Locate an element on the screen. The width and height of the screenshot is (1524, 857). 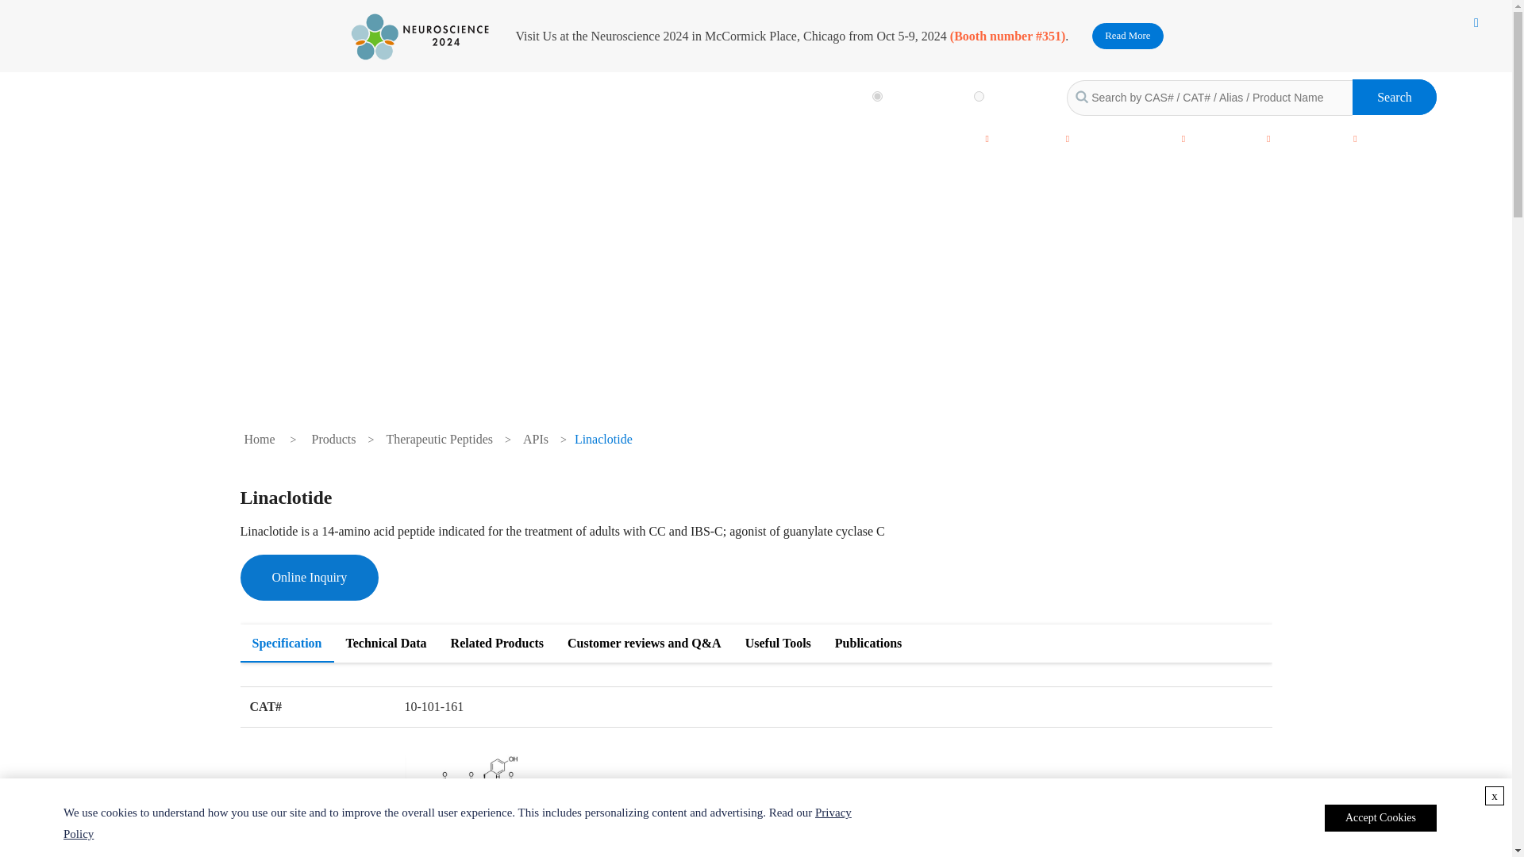
0 is located at coordinates (876, 96).